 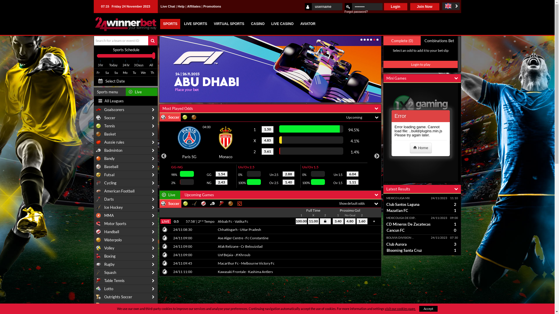 What do you see at coordinates (125, 273) in the screenshot?
I see `Squash` at bounding box center [125, 273].